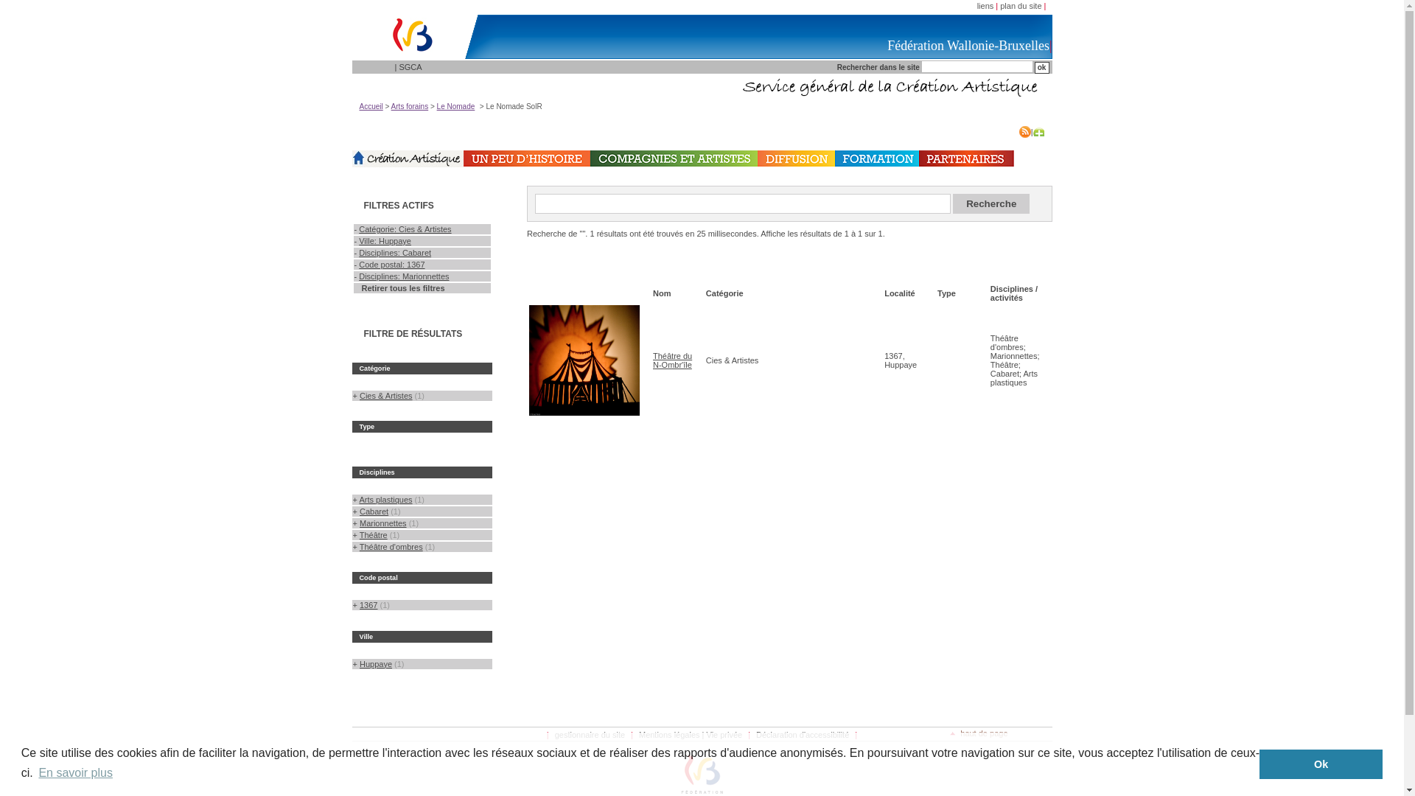 Image resolution: width=1415 pixels, height=796 pixels. What do you see at coordinates (385, 500) in the screenshot?
I see `Arts plastiques` at bounding box center [385, 500].